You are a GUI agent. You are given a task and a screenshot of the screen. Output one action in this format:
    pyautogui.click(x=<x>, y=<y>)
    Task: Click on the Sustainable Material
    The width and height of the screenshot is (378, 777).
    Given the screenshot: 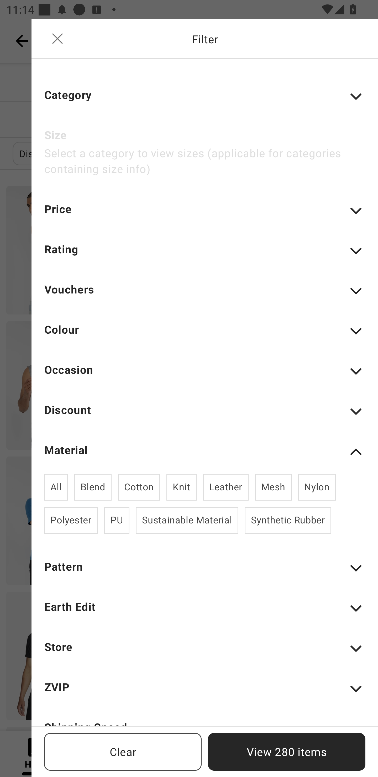 What is the action you would take?
    pyautogui.click(x=187, y=520)
    